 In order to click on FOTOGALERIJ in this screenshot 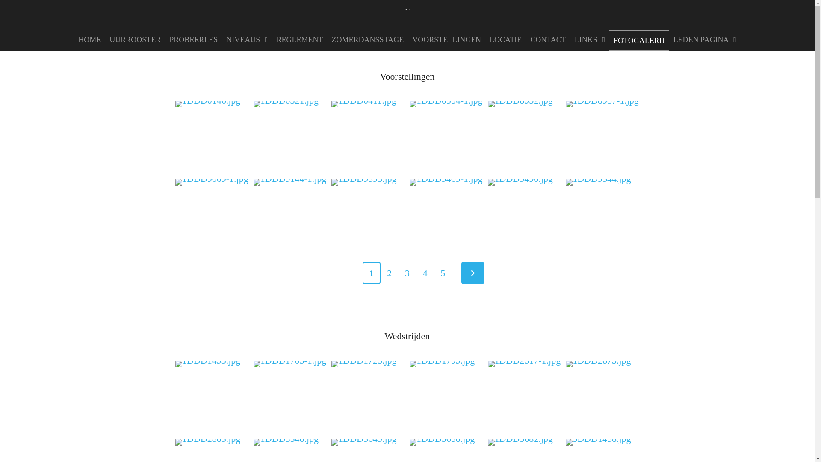, I will do `click(639, 40)`.